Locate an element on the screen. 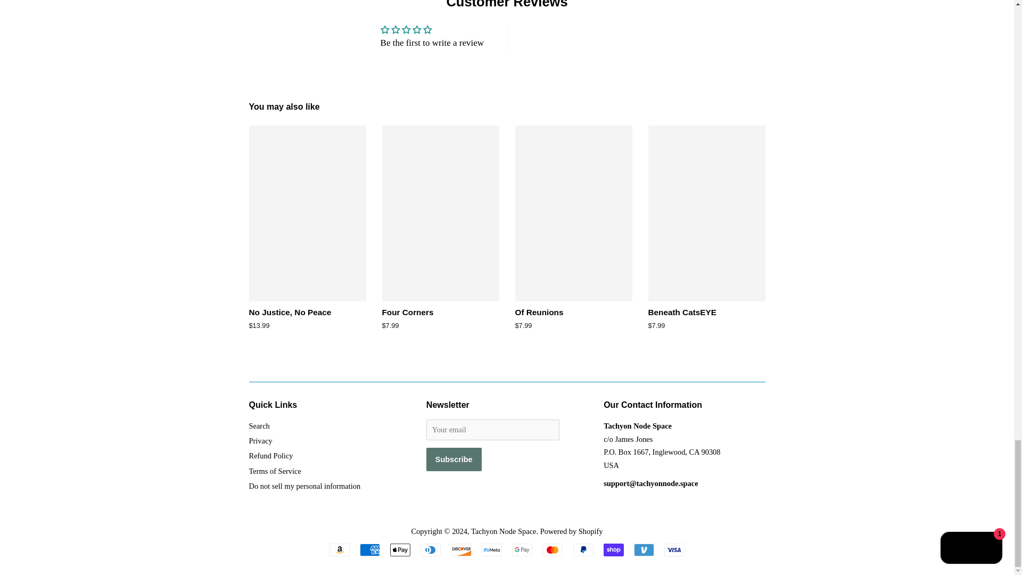  Mastercard is located at coordinates (553, 549).